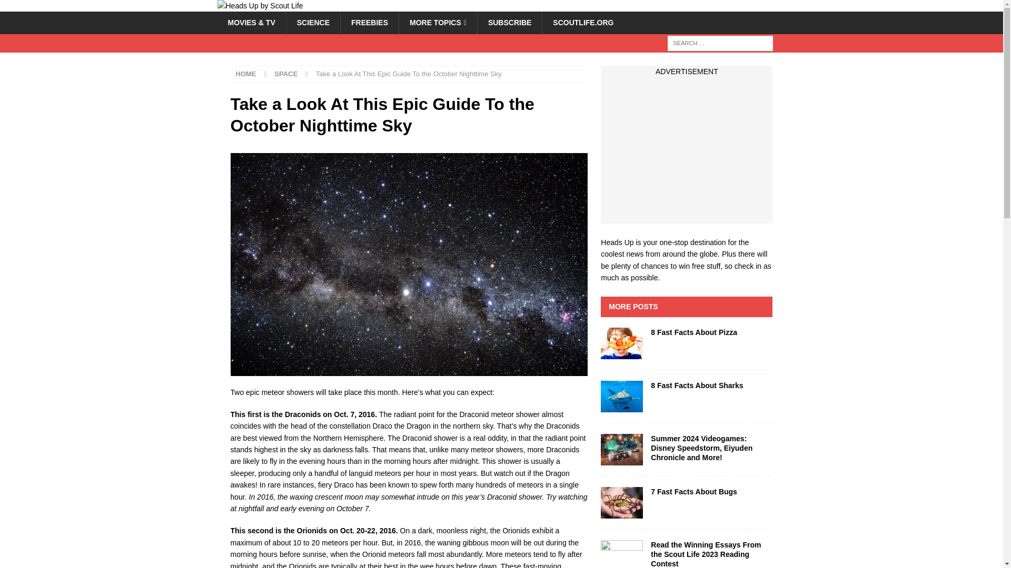 This screenshot has width=1011, height=568. What do you see at coordinates (39, 8) in the screenshot?
I see `Search` at bounding box center [39, 8].